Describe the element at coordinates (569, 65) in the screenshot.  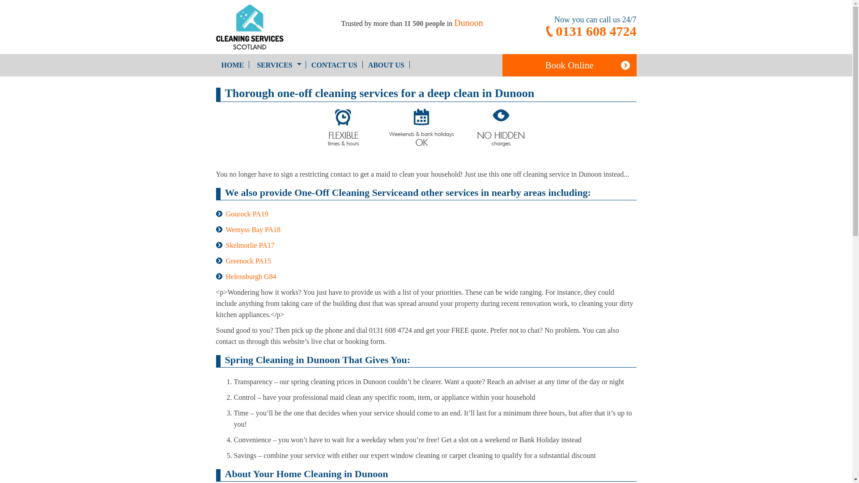
I see `Book Online` at that location.